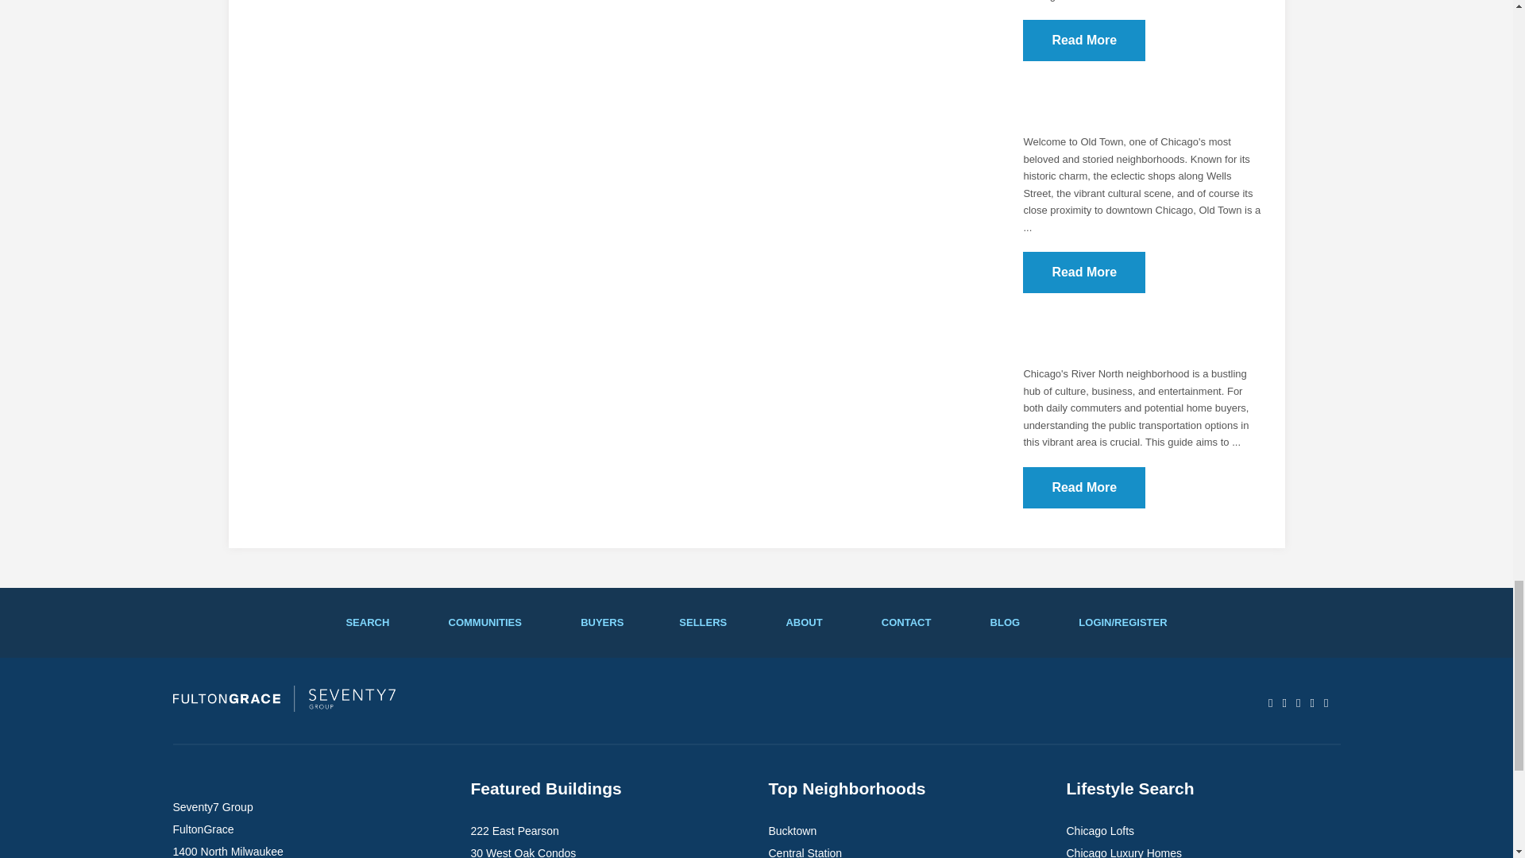 The image size is (1525, 858). What do you see at coordinates (805, 852) in the screenshot?
I see `View Central Station` at bounding box center [805, 852].